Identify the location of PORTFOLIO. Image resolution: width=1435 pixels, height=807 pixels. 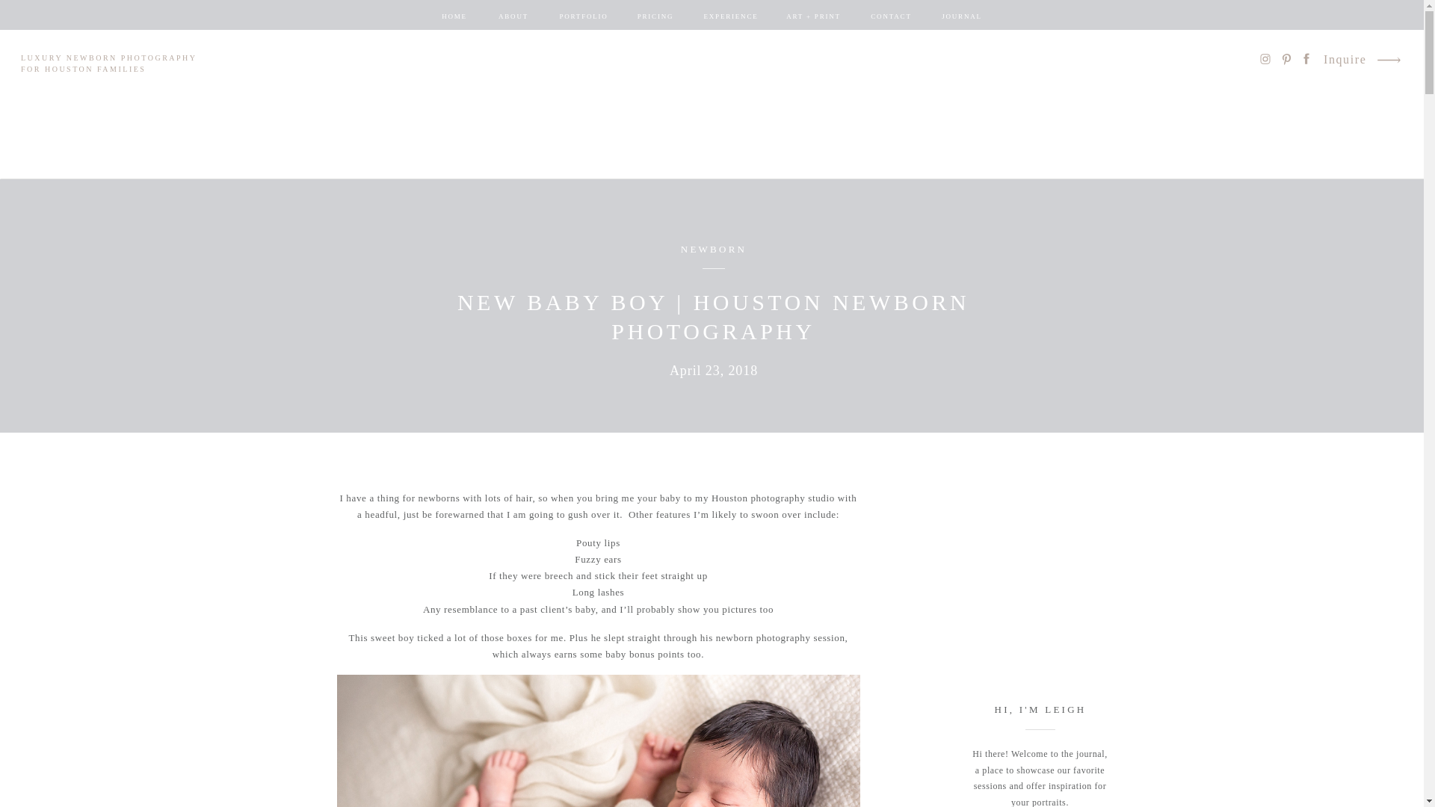
(583, 17).